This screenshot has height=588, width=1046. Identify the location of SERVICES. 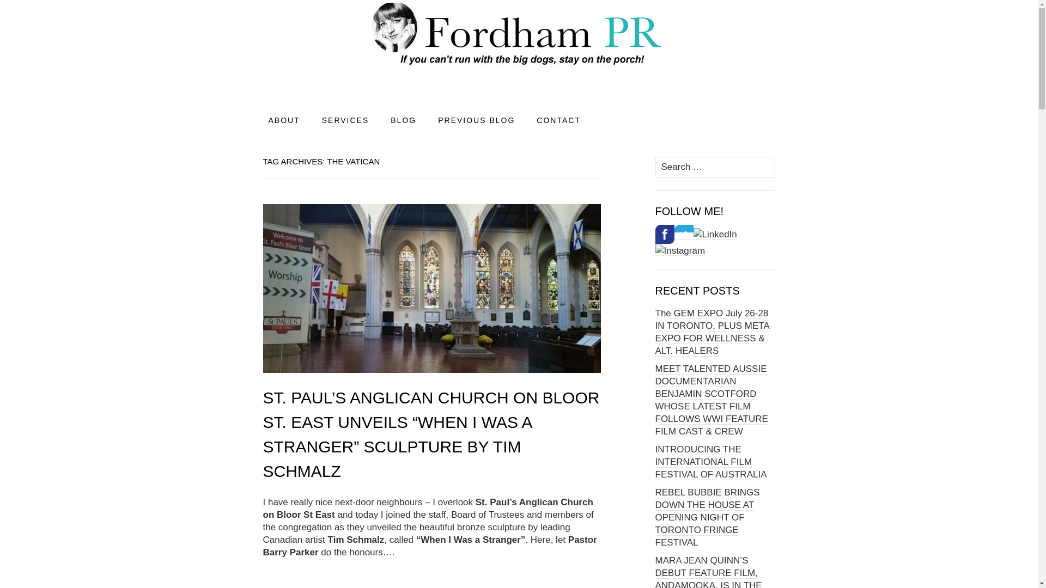
(345, 120).